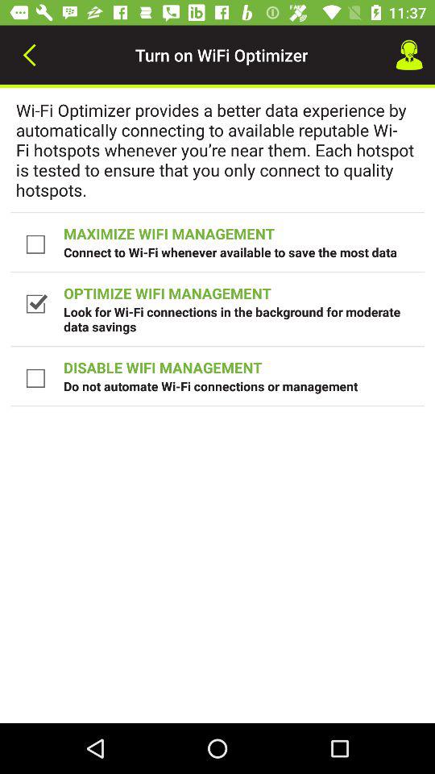 Image resolution: width=435 pixels, height=774 pixels. I want to click on turn off the icon next to maximize wifi management item, so click(37, 243).